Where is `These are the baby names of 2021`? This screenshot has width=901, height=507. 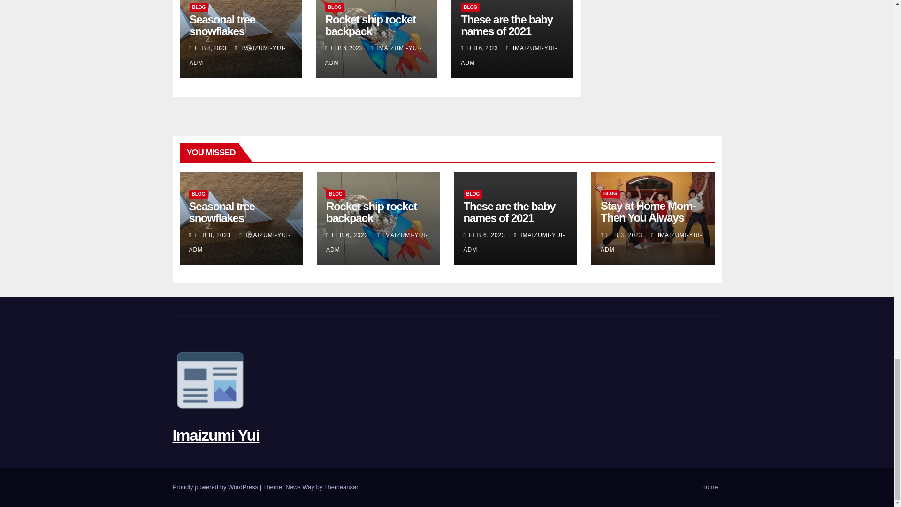
These are the baby names of 2021 is located at coordinates (507, 25).